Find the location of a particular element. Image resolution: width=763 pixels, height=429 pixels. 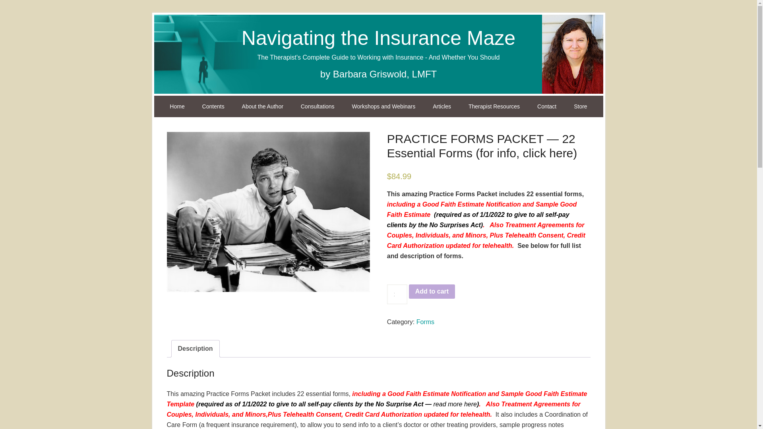

read more here is located at coordinates (455, 404).